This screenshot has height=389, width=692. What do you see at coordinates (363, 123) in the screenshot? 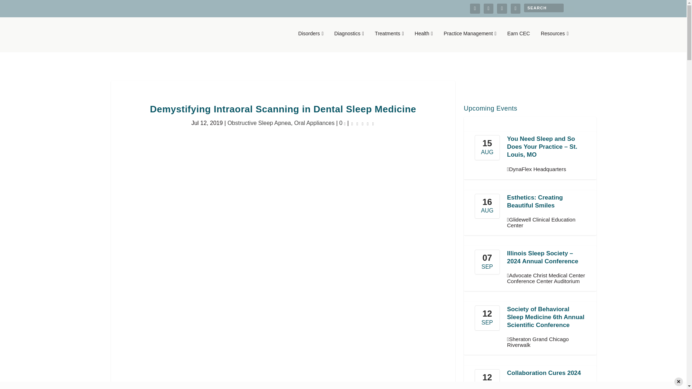
I see `Rating: 0.00` at bounding box center [363, 123].